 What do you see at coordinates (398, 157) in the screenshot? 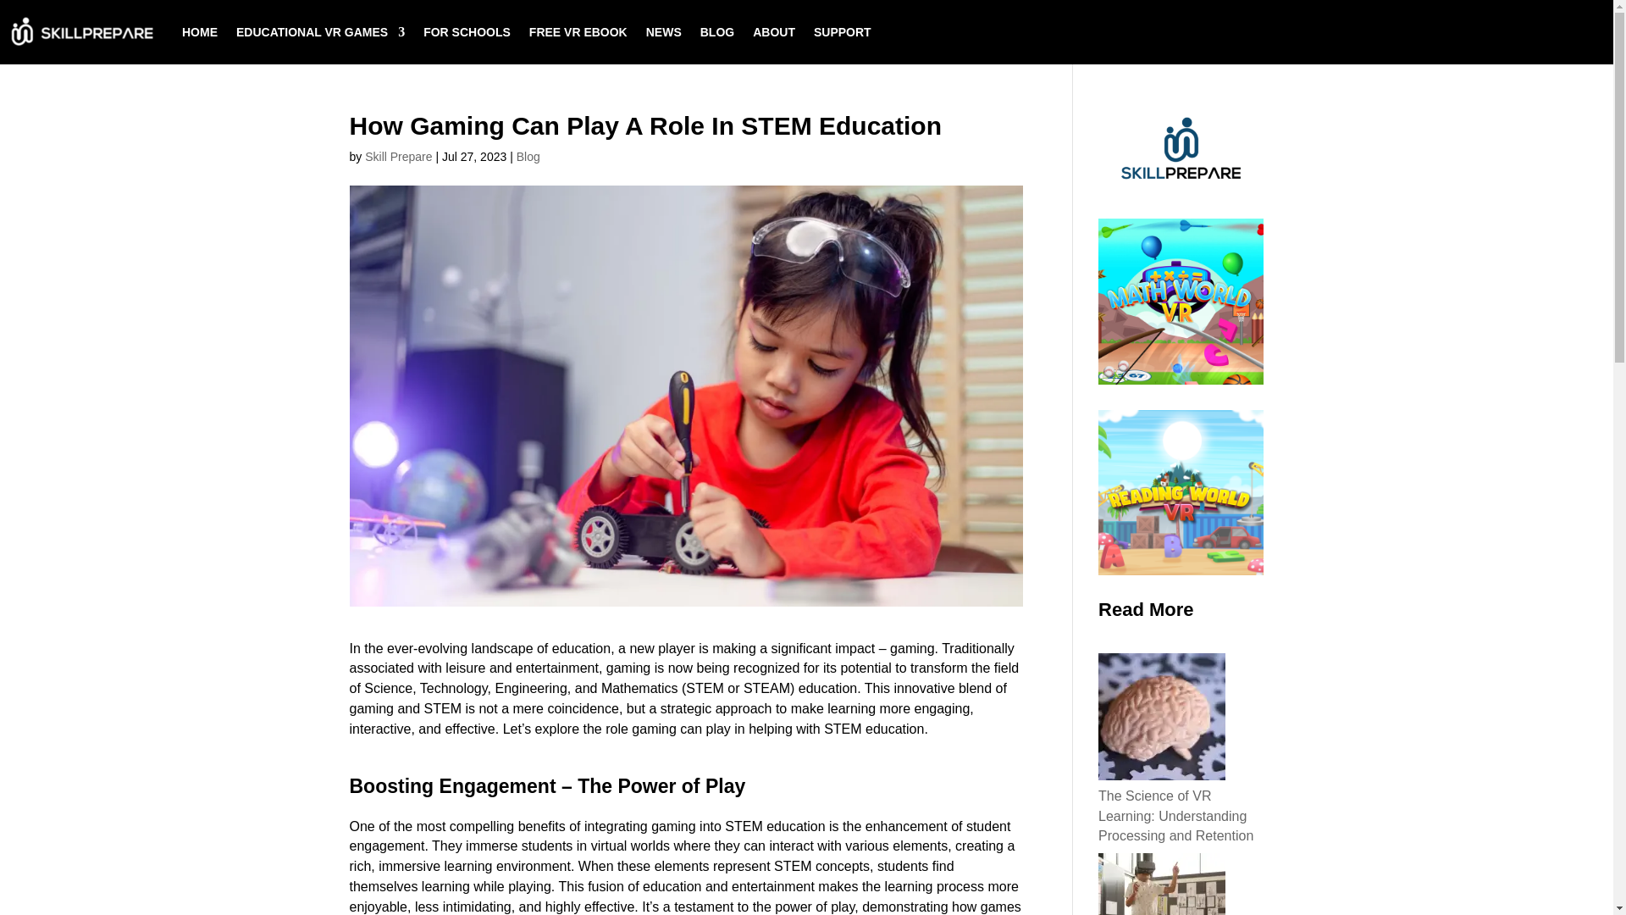
I see `Skill Prepare` at bounding box center [398, 157].